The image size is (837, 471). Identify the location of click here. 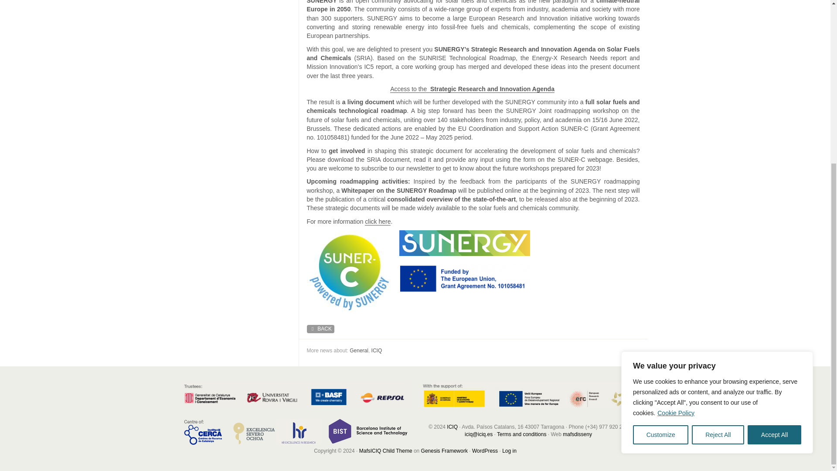
(378, 222).